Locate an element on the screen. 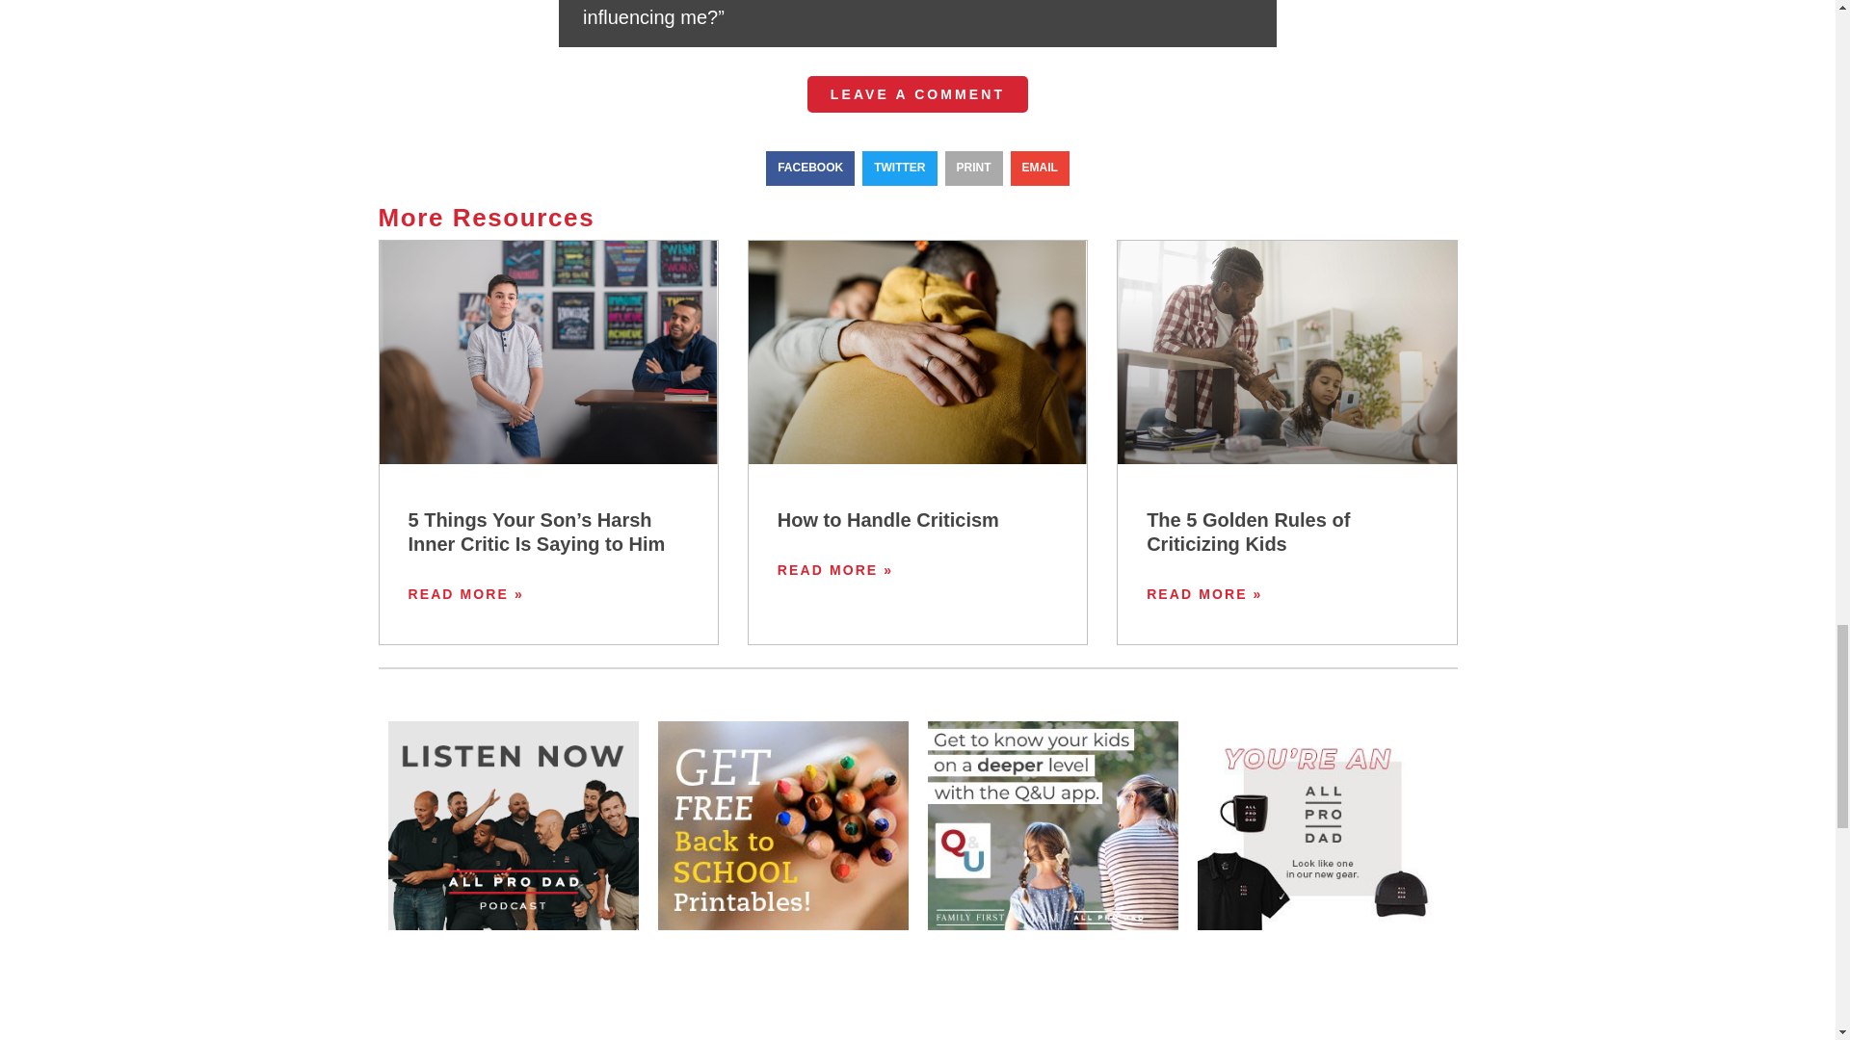  How to Handle Criticism is located at coordinates (887, 520).